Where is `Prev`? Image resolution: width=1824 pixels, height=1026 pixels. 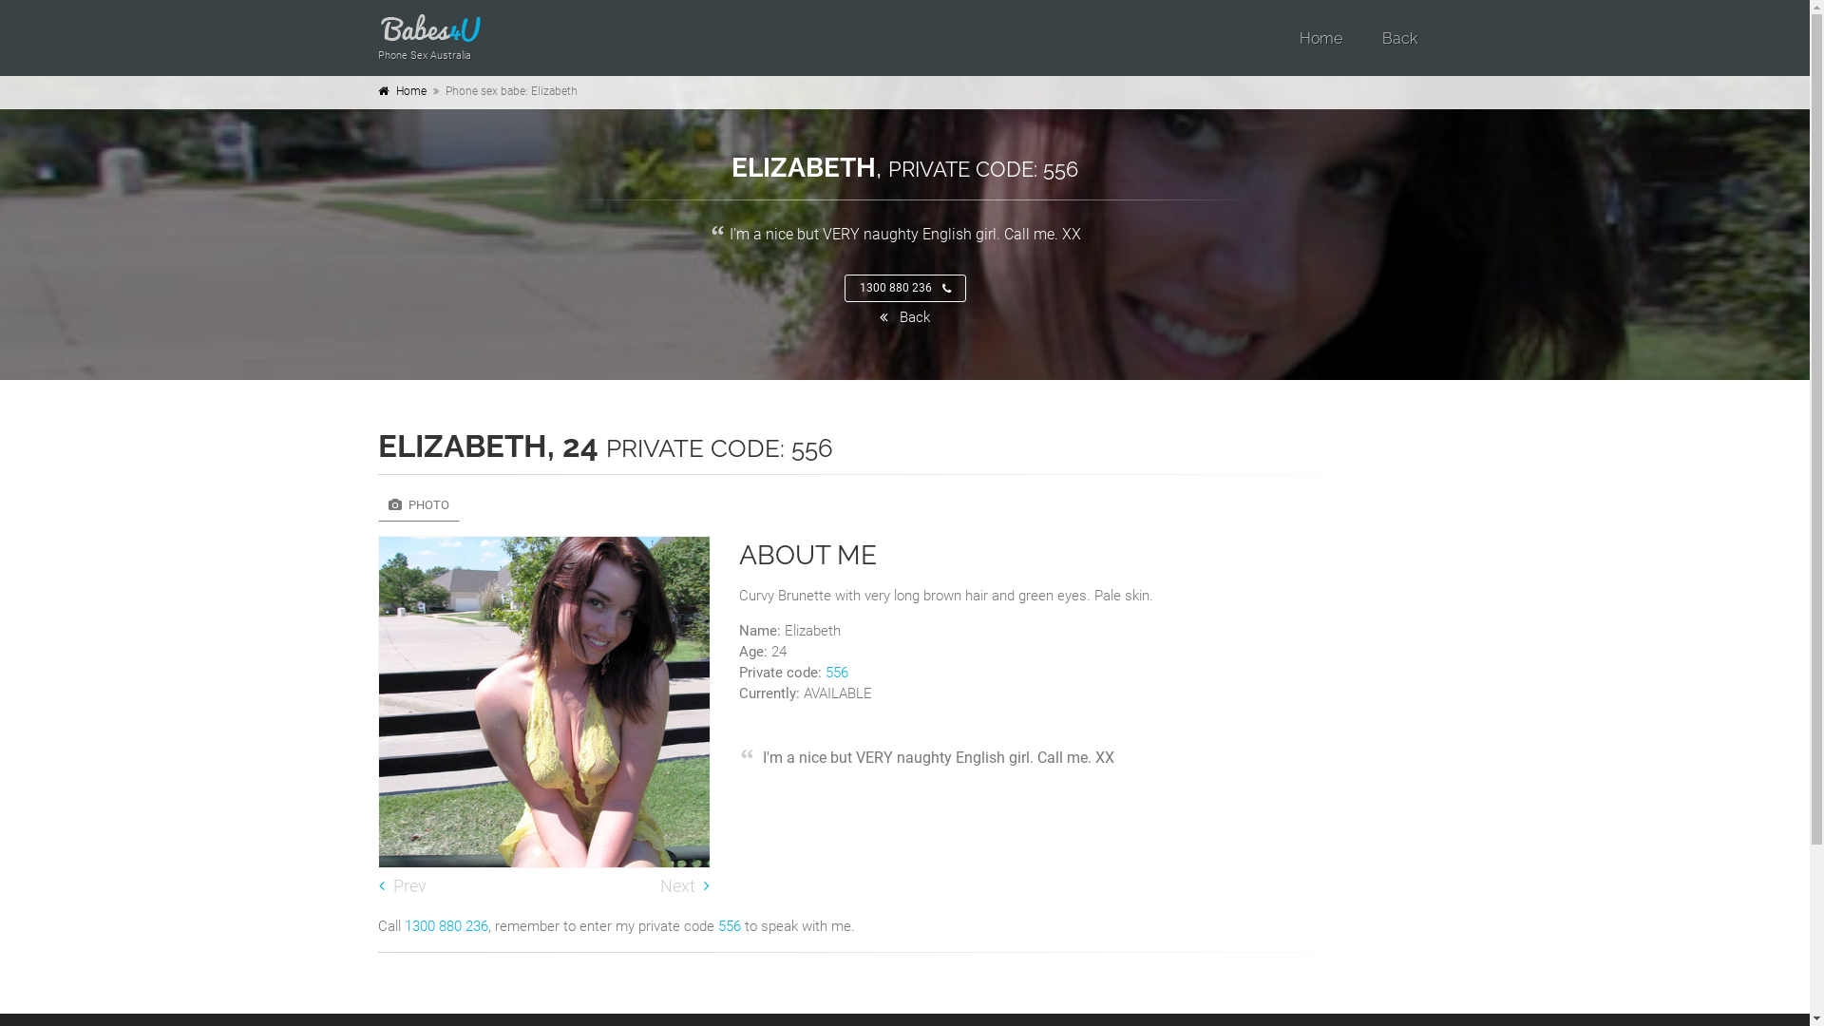 Prev is located at coordinates (405, 886).